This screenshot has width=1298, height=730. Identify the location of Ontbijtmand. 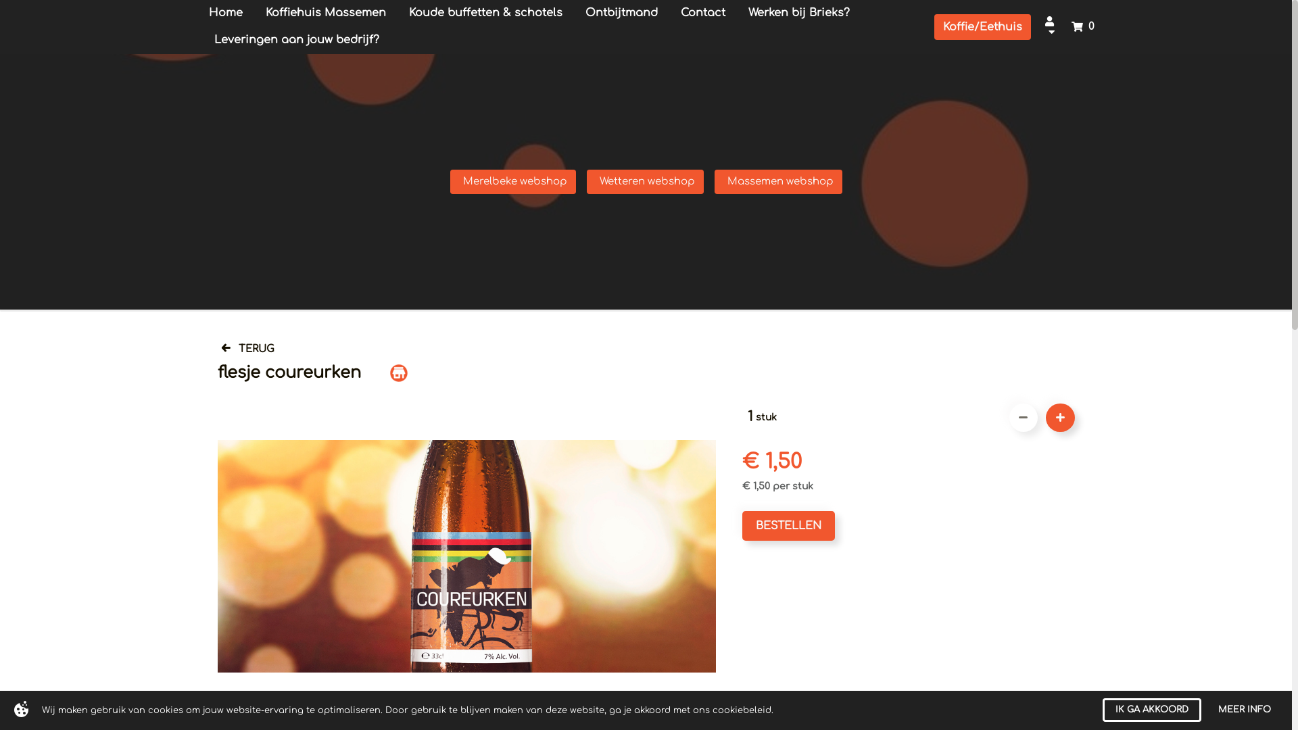
(621, 14).